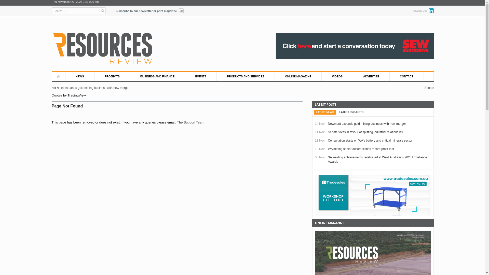 This screenshot has height=275, width=489. What do you see at coordinates (112, 76) in the screenshot?
I see `PROJECTS` at bounding box center [112, 76].